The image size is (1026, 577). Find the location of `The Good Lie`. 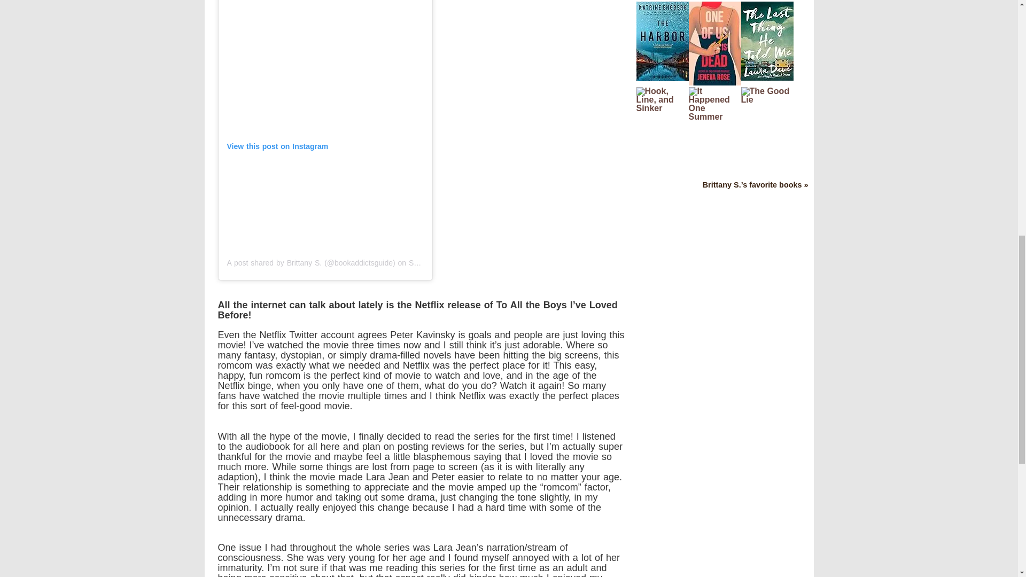

The Good Lie is located at coordinates (767, 99).